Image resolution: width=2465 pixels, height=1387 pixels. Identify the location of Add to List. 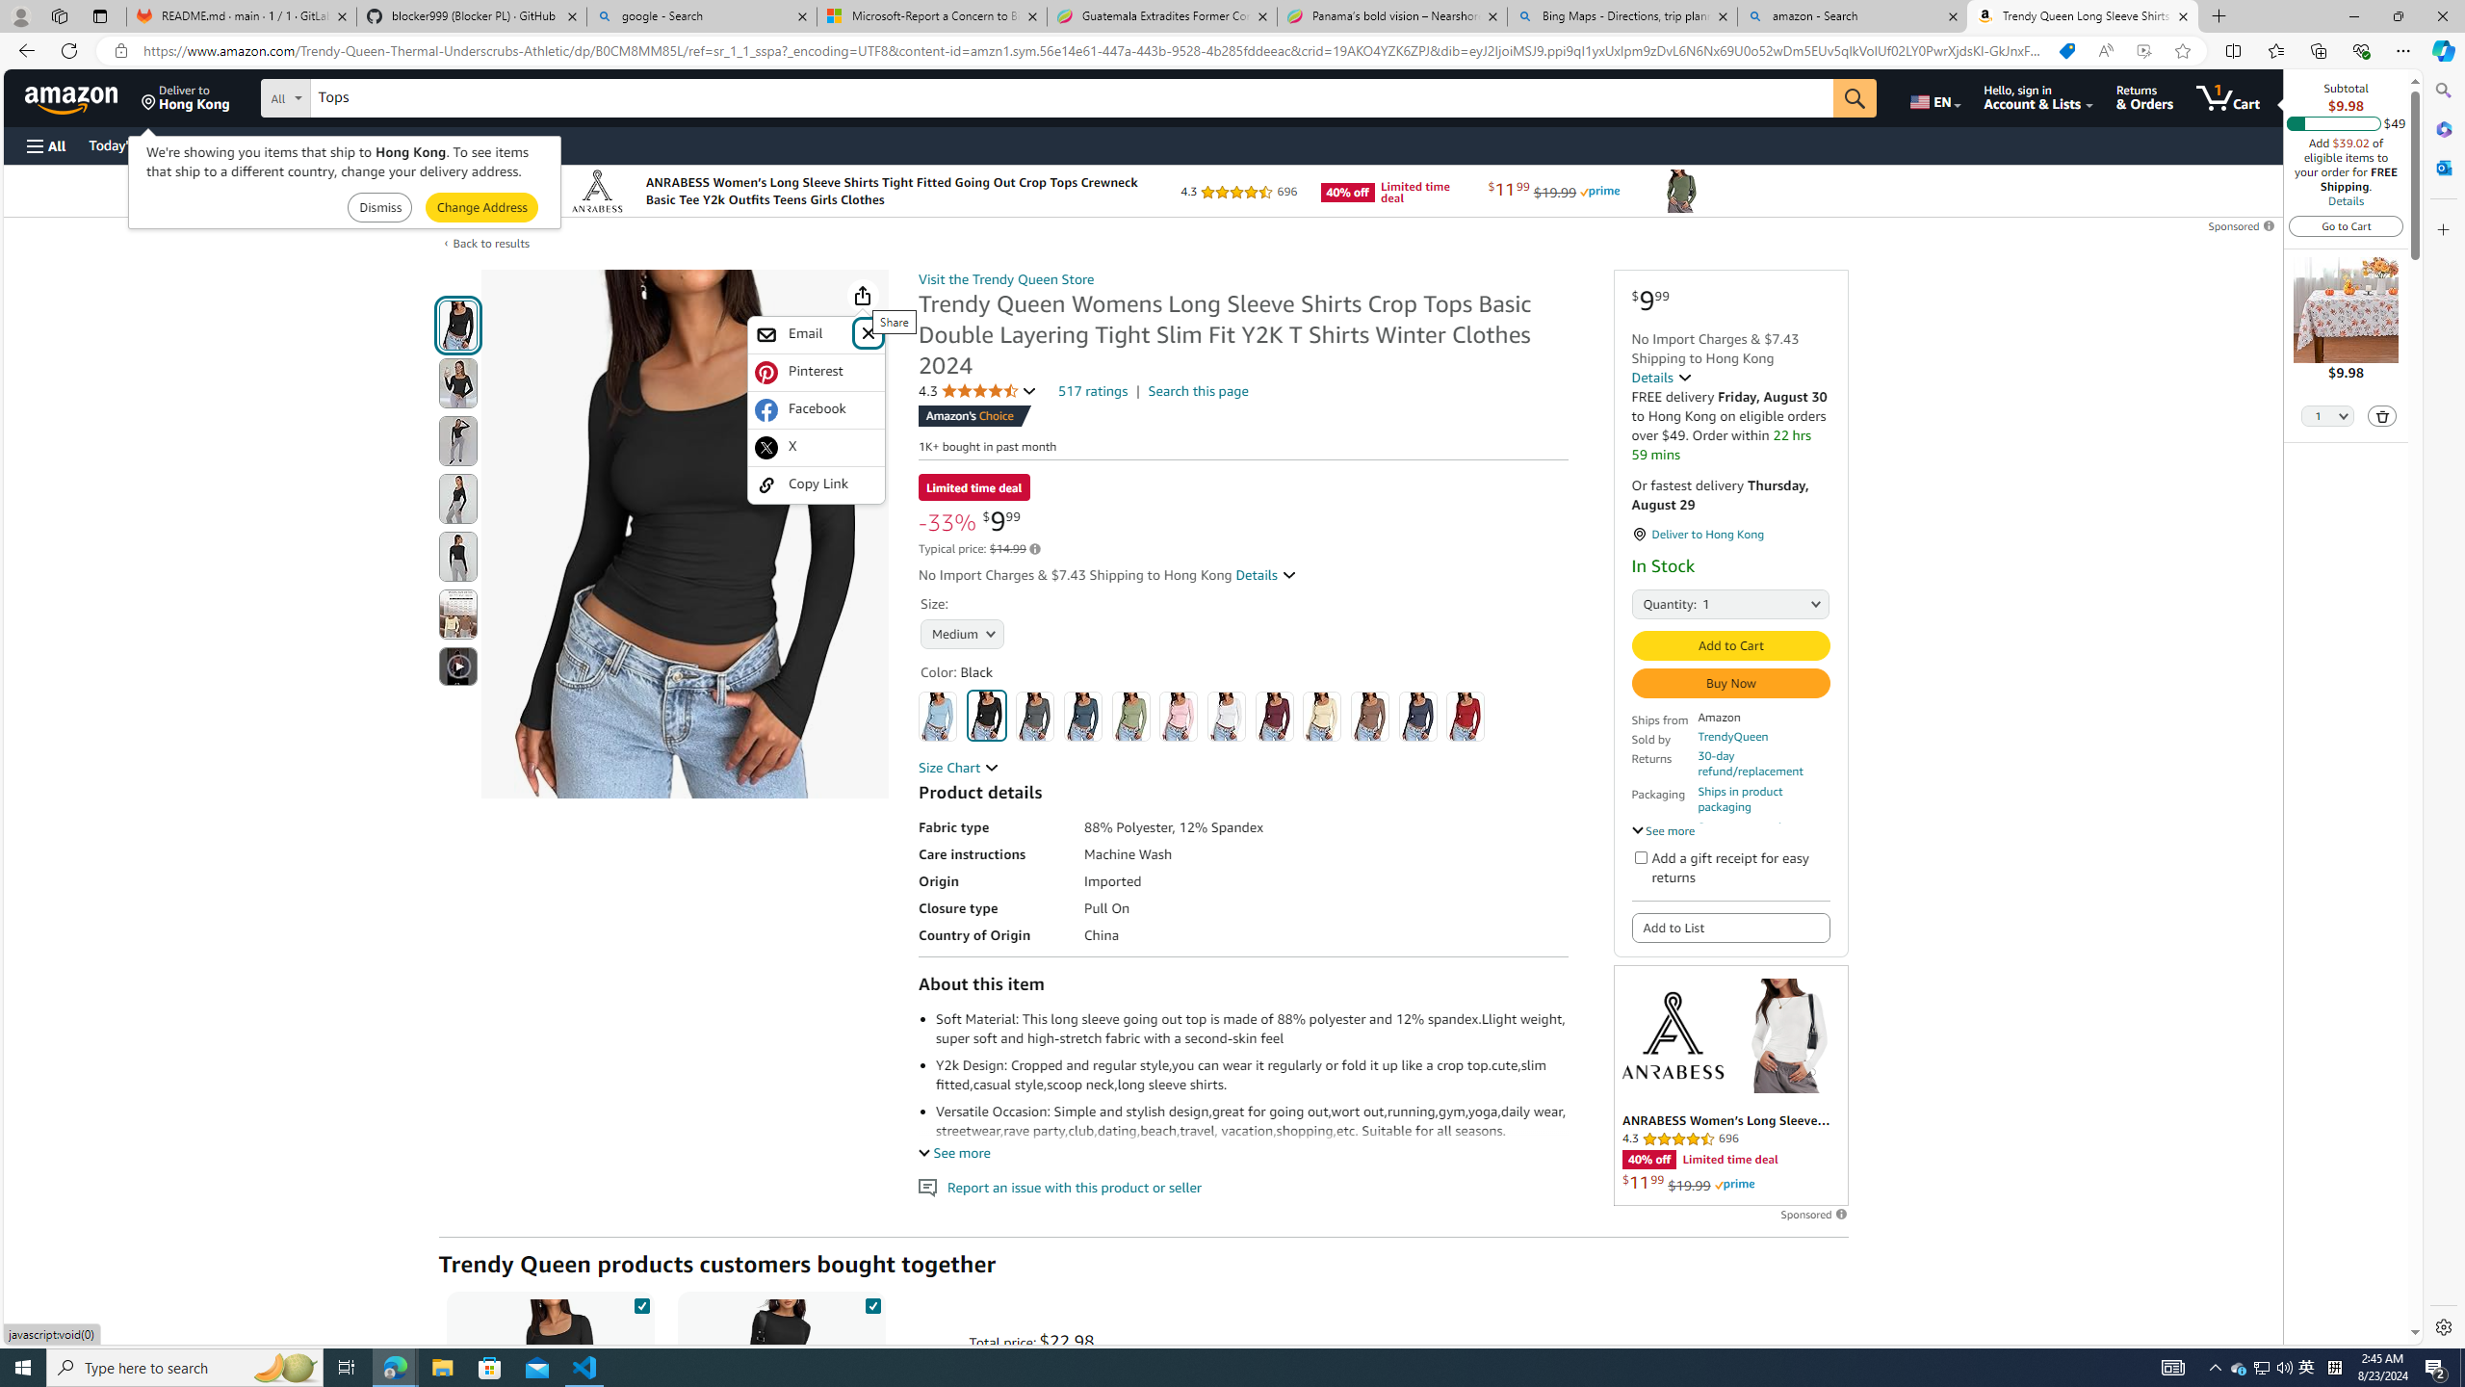
(1729, 927).